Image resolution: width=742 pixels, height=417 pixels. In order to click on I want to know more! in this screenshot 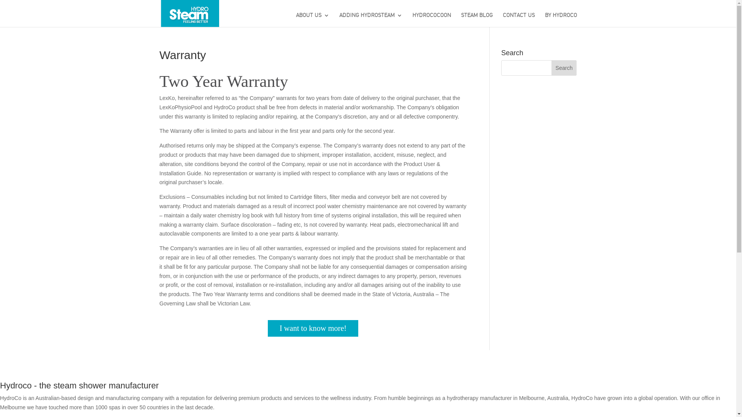, I will do `click(313, 328)`.